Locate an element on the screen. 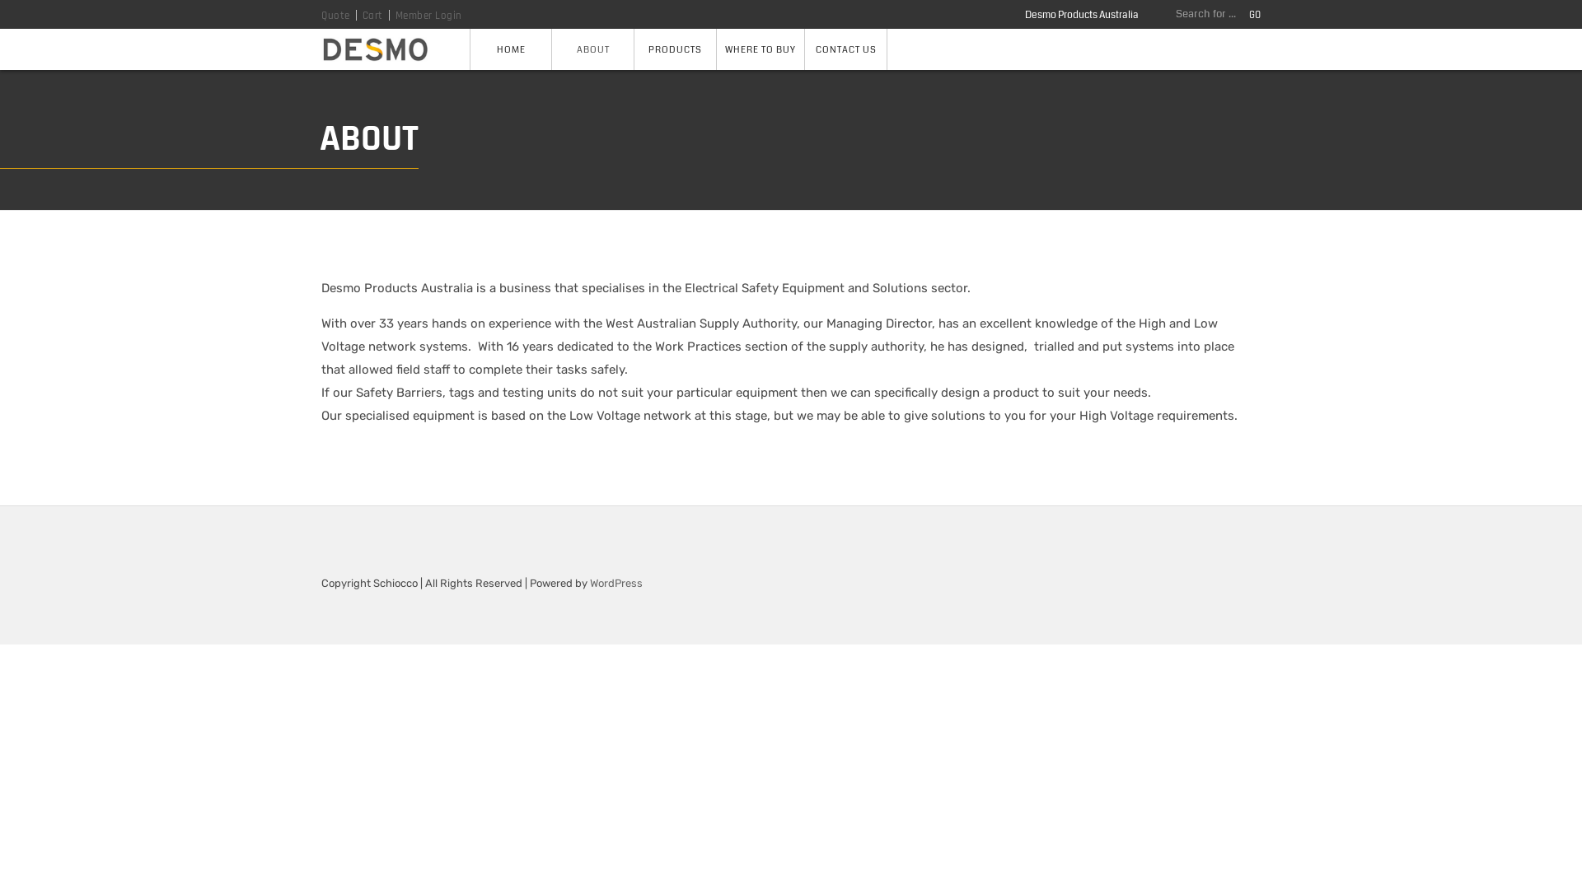  WHERE TO BUY is located at coordinates (761, 49).